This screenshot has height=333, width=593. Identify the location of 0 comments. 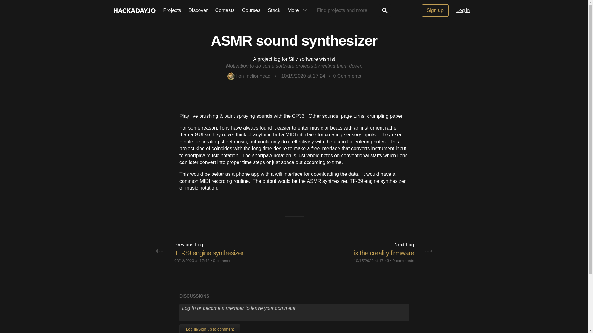
(224, 261).